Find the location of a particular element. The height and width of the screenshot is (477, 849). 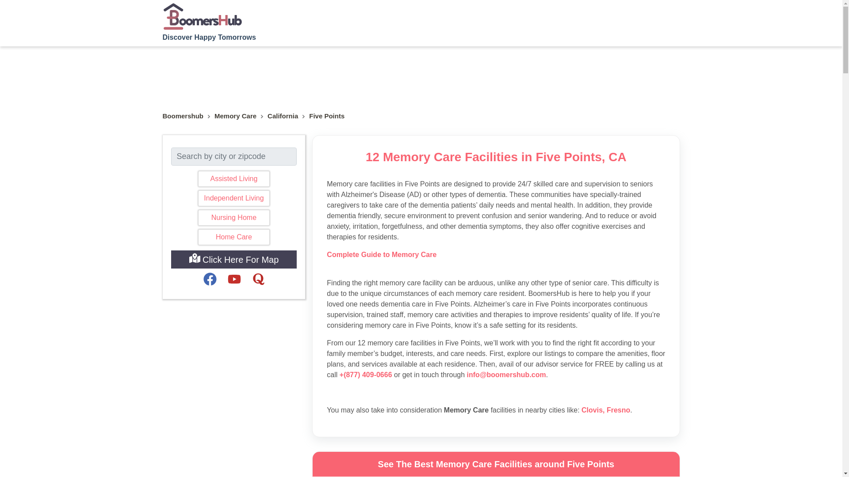

Nursing Home is located at coordinates (233, 217).